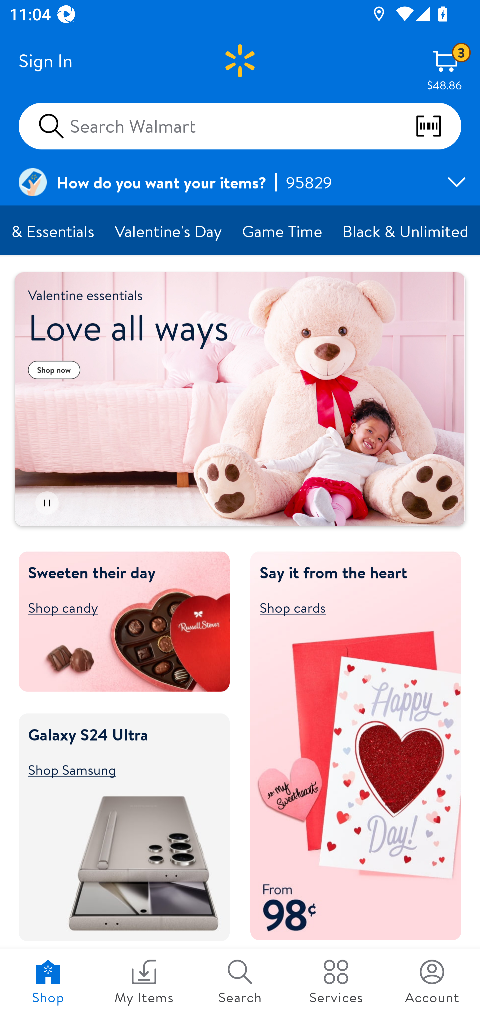  What do you see at coordinates (144, 981) in the screenshot?
I see `My Items` at bounding box center [144, 981].